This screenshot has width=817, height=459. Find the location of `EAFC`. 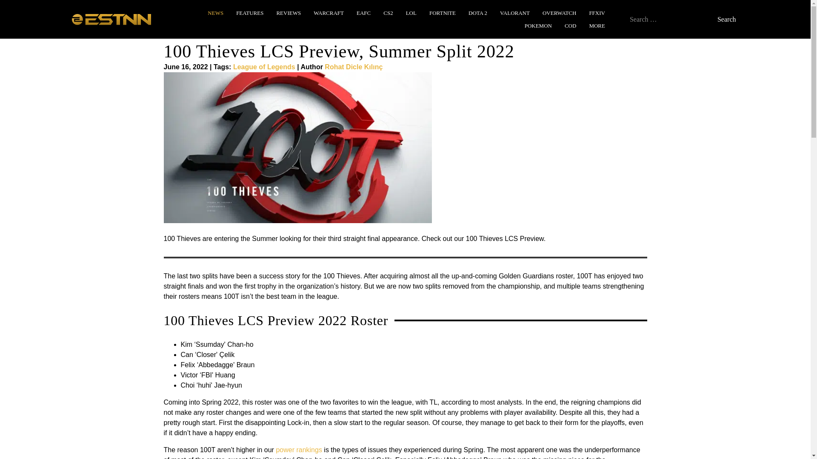

EAFC is located at coordinates (363, 13).